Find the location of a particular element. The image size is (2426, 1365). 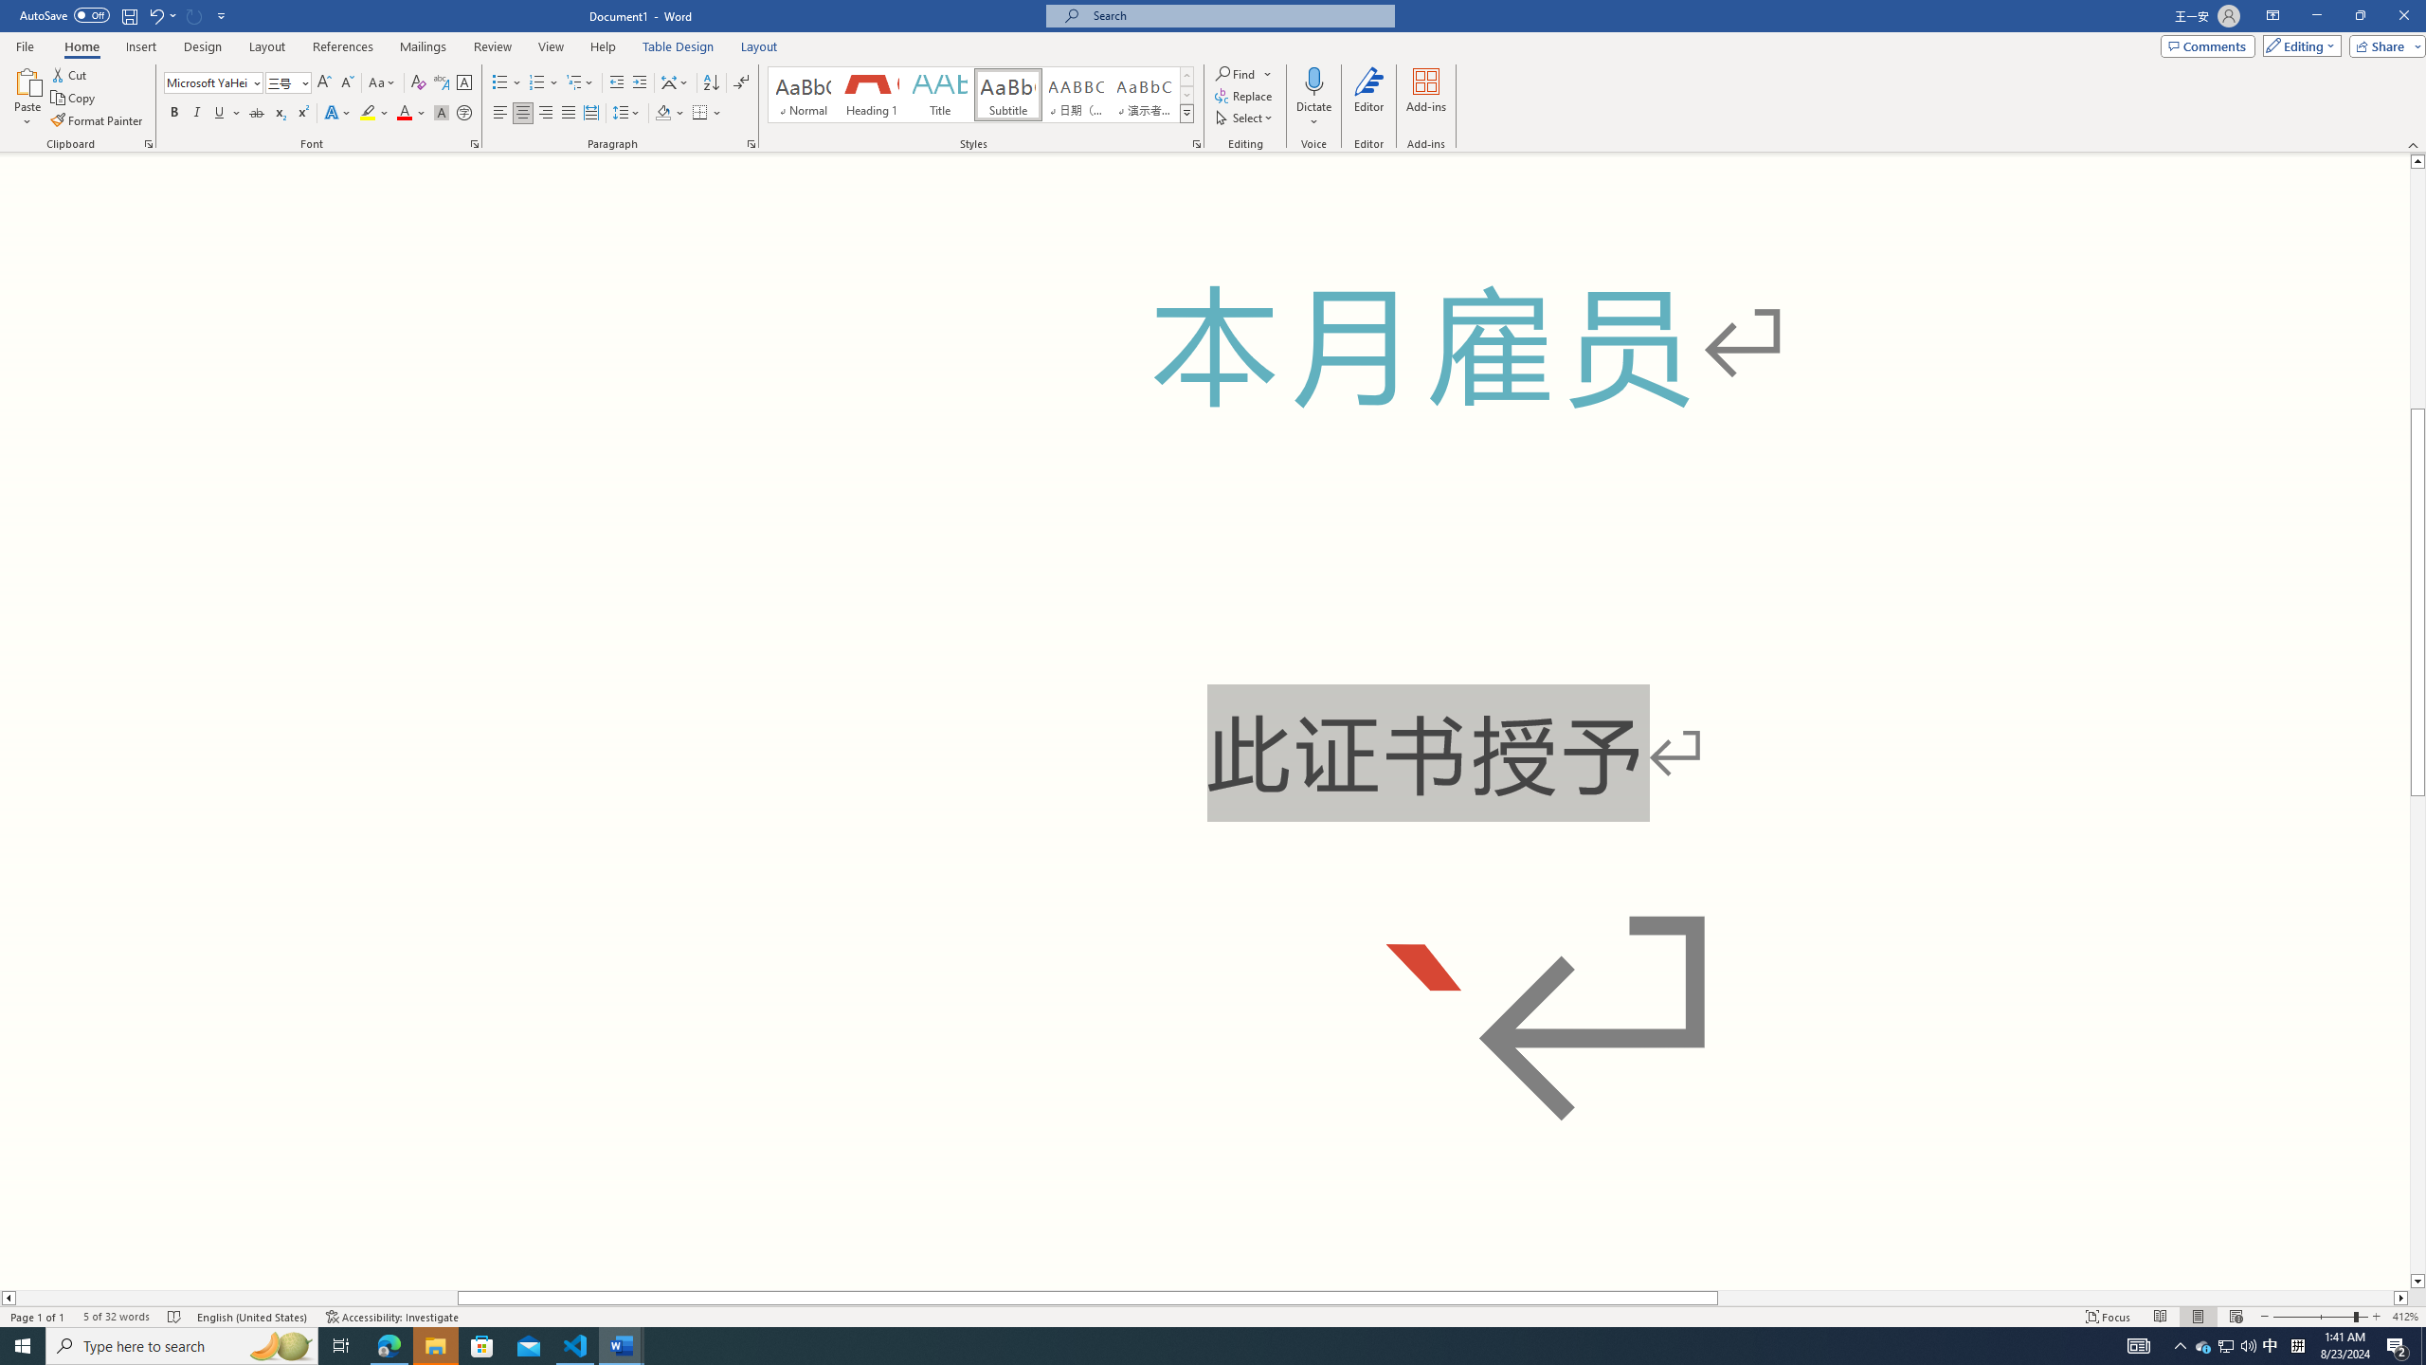

Shading is located at coordinates (671, 114).